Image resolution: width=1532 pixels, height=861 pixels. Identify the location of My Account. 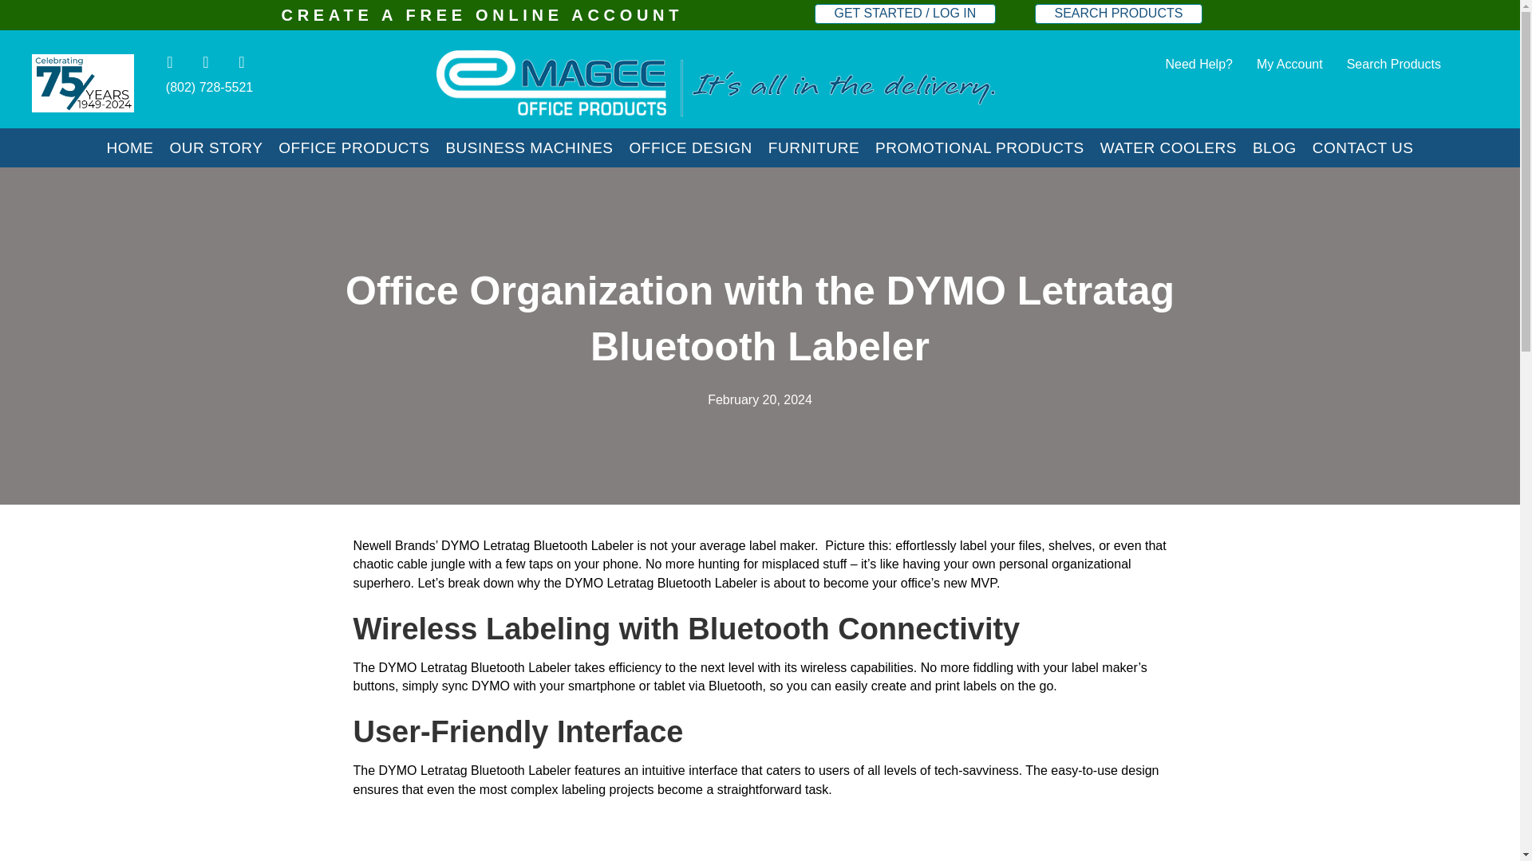
(1289, 64).